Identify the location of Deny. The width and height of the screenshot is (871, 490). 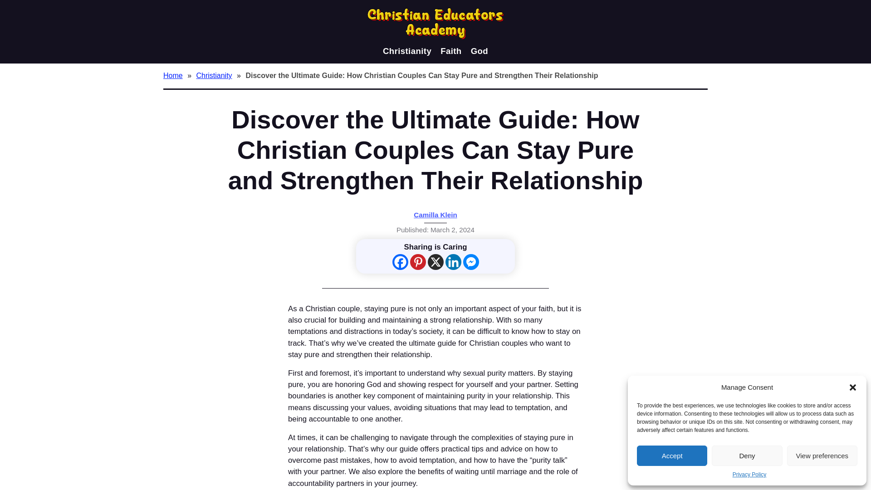
(747, 456).